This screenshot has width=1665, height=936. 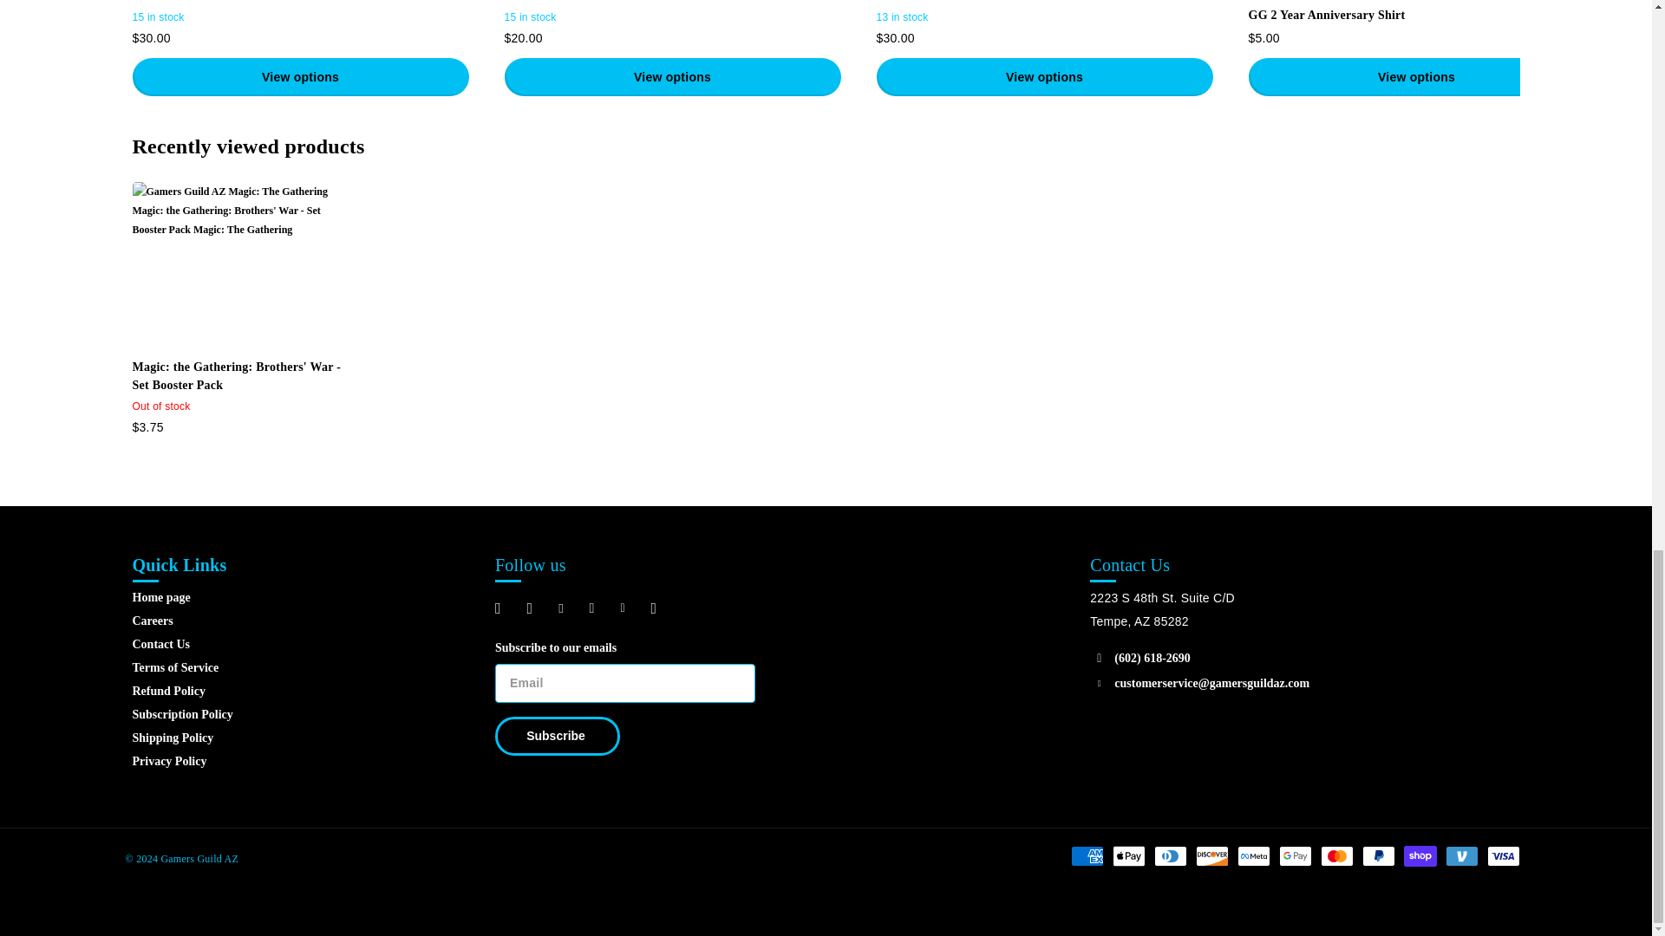 What do you see at coordinates (160, 596) in the screenshot?
I see `Home page` at bounding box center [160, 596].